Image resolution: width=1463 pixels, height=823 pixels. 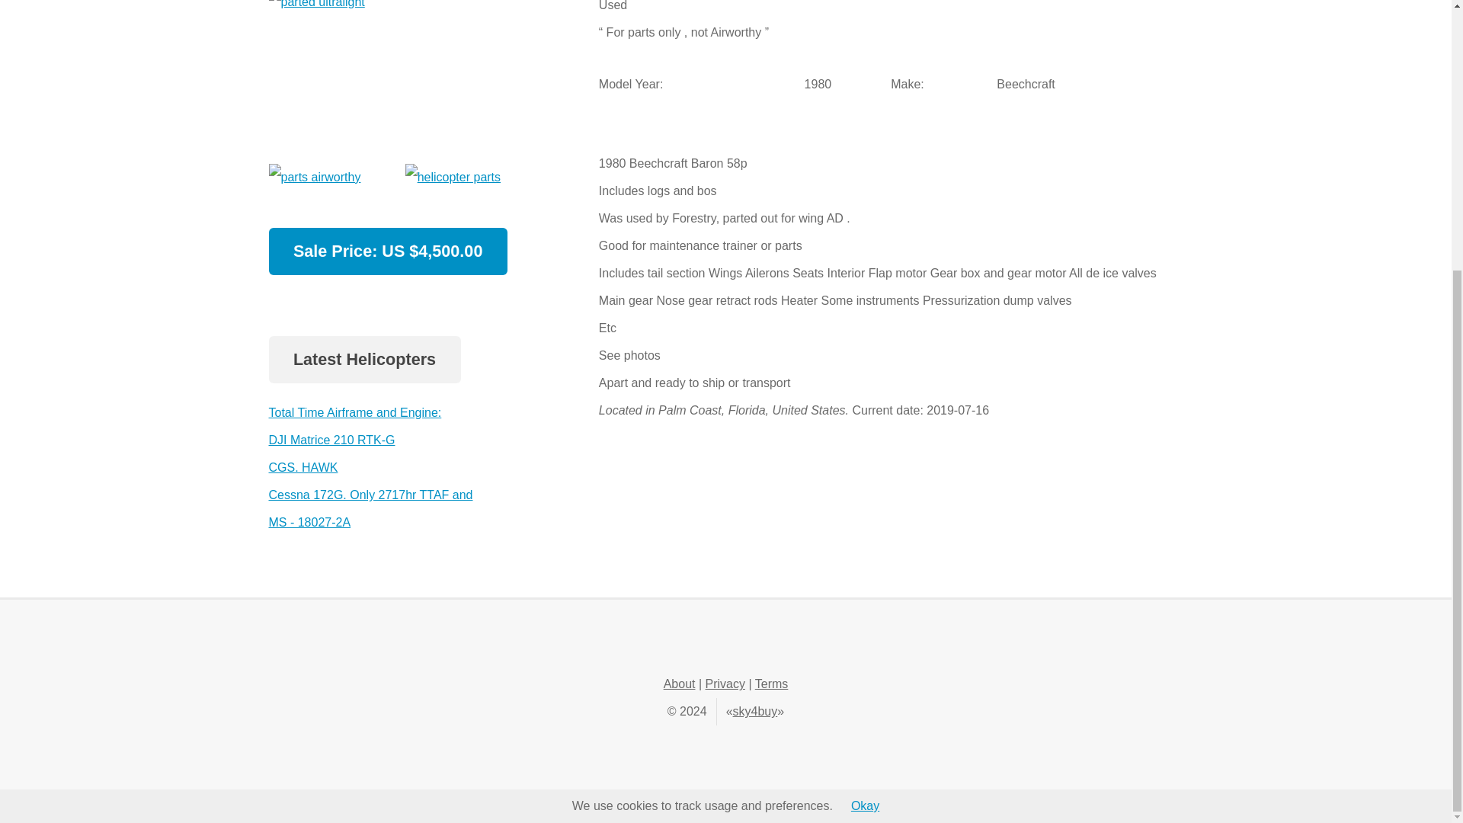 What do you see at coordinates (680, 684) in the screenshot?
I see `About` at bounding box center [680, 684].